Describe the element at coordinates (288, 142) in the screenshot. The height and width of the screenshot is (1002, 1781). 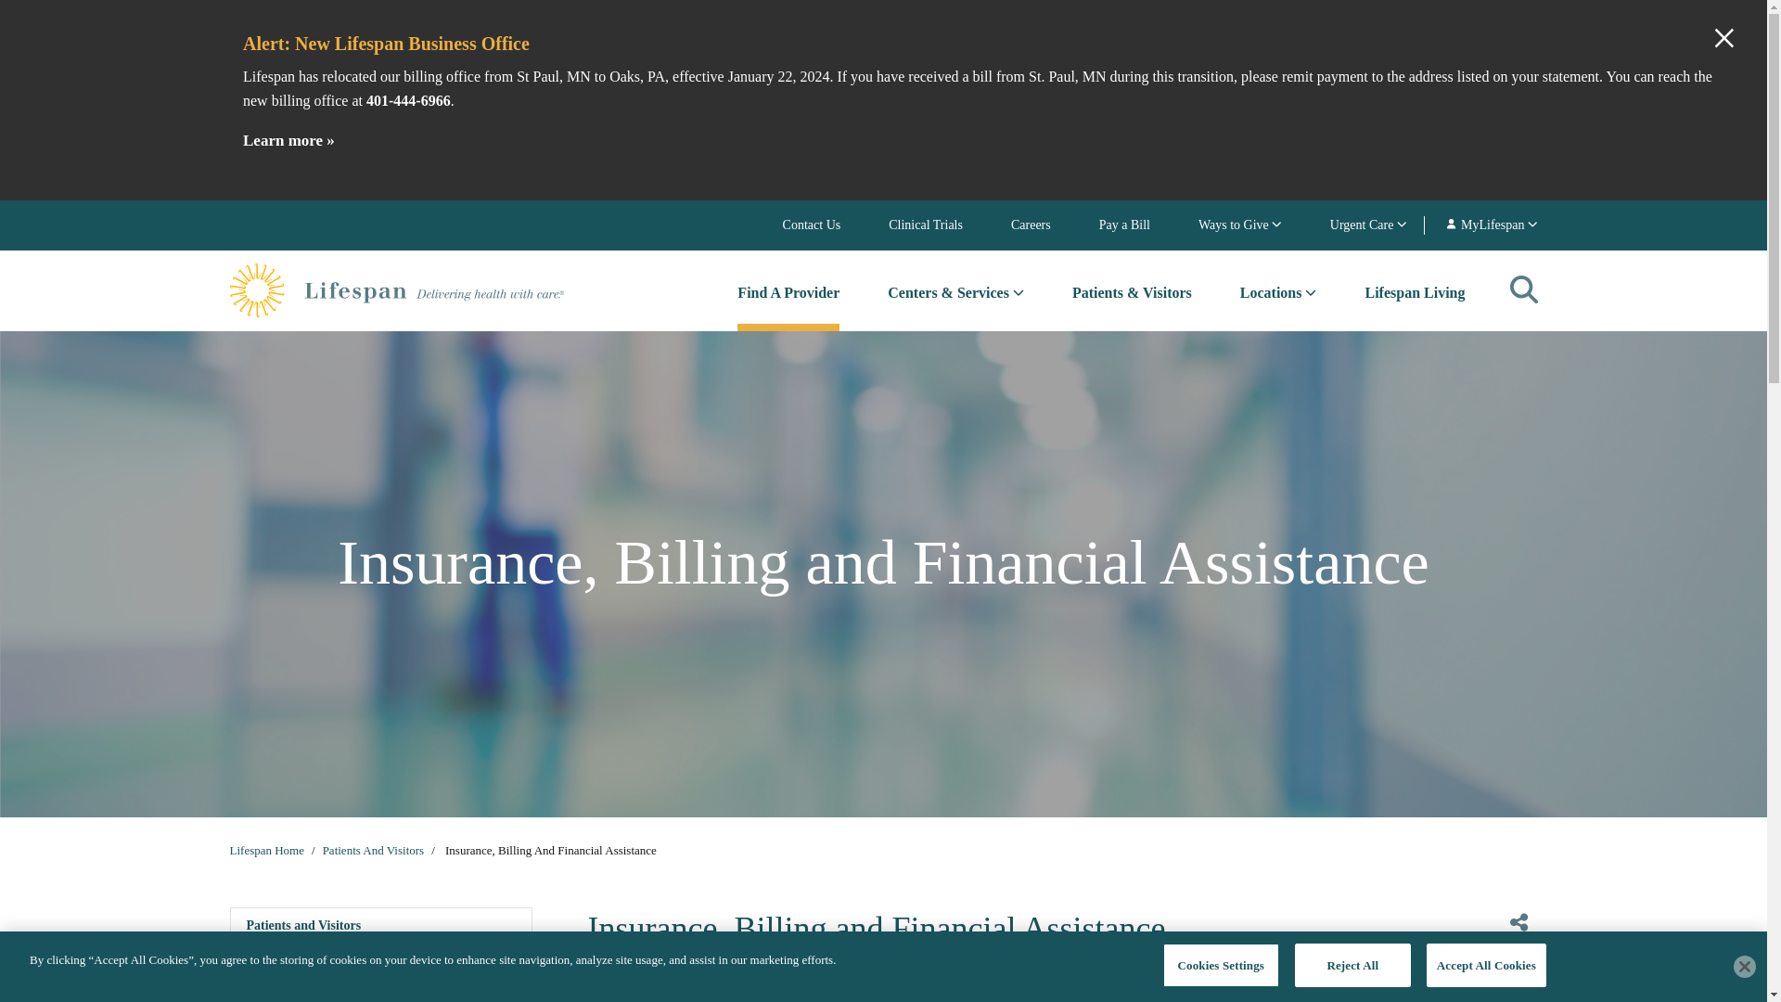
I see `New Lifespan Business Office Location` at that location.